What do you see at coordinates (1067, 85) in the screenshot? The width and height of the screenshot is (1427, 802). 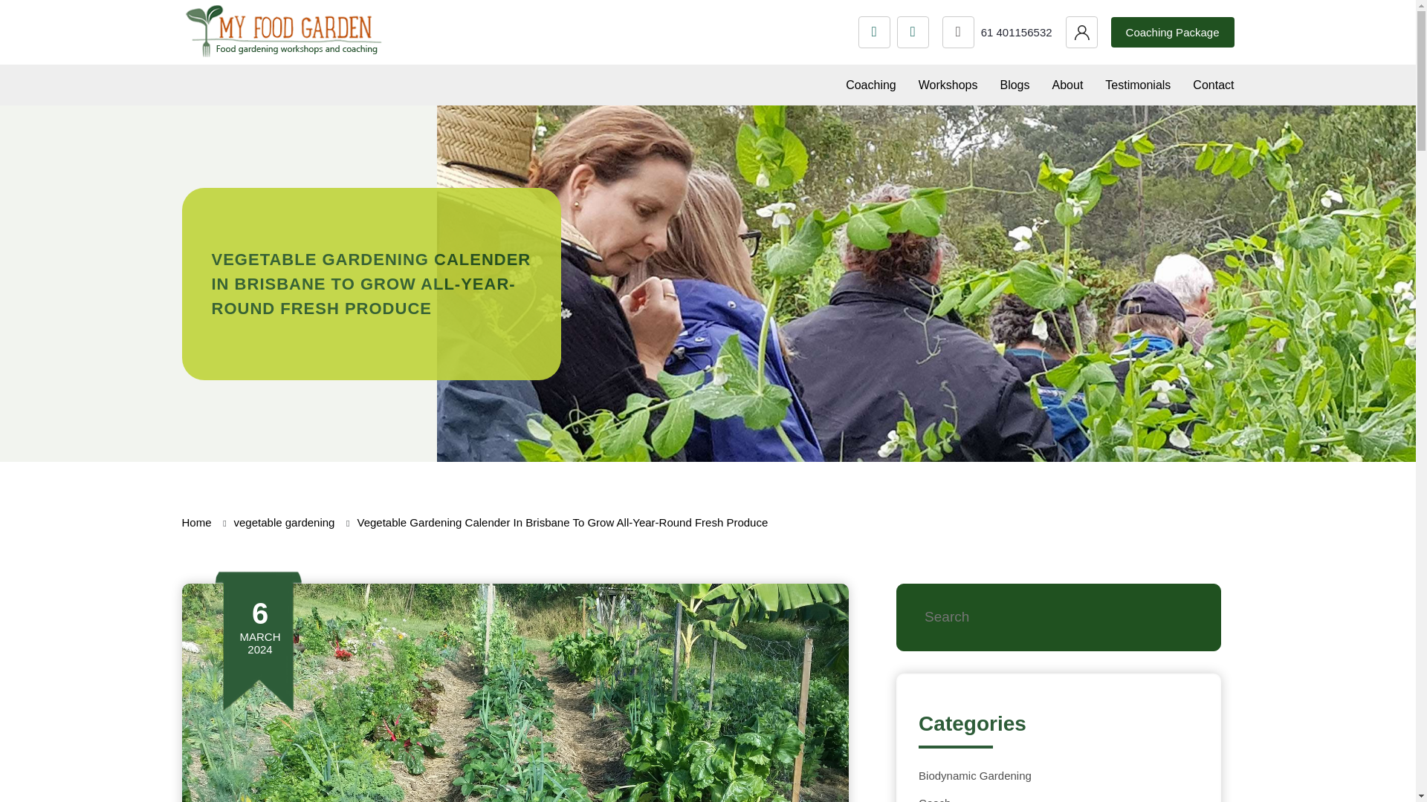 I see `About` at bounding box center [1067, 85].